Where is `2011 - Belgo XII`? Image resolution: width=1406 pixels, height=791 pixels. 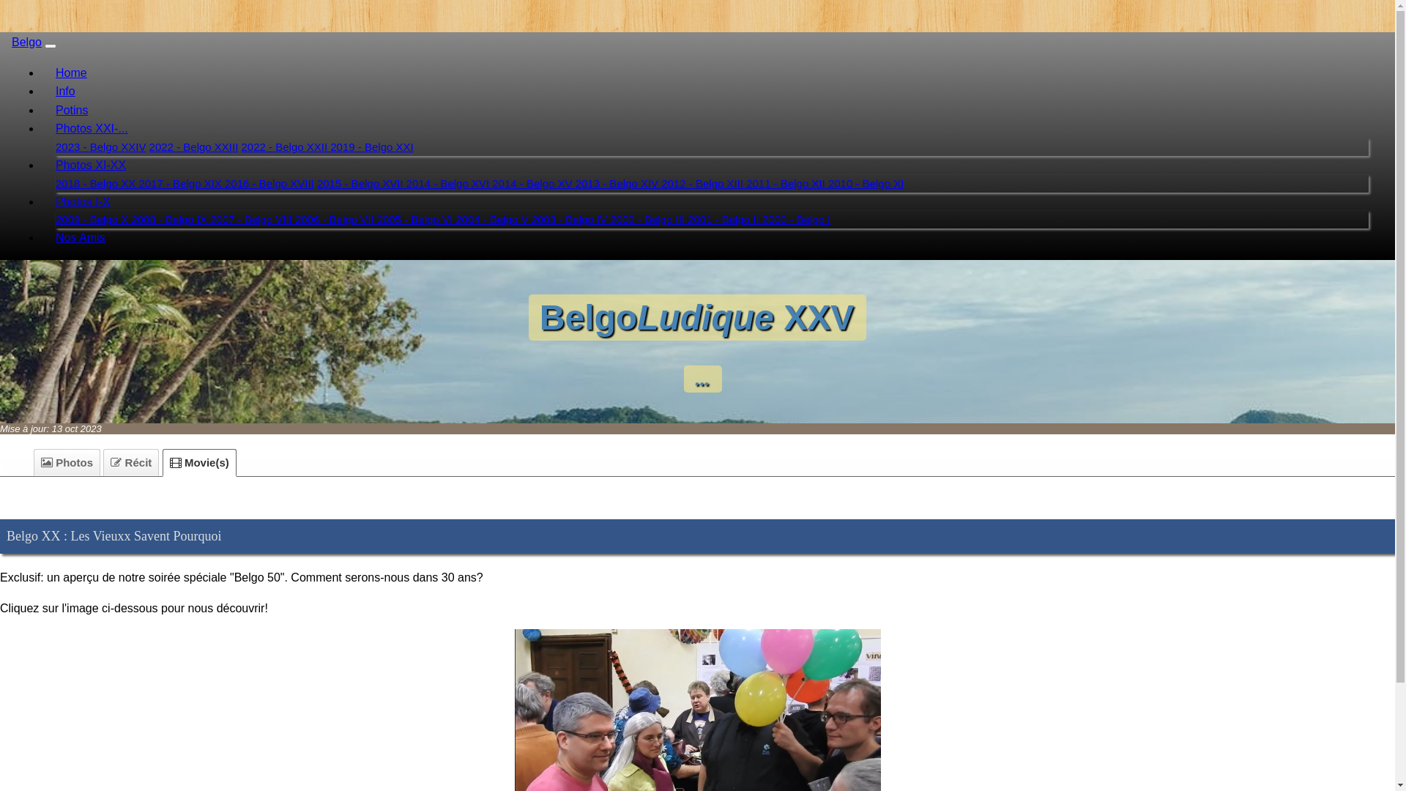 2011 - Belgo XII is located at coordinates (787, 183).